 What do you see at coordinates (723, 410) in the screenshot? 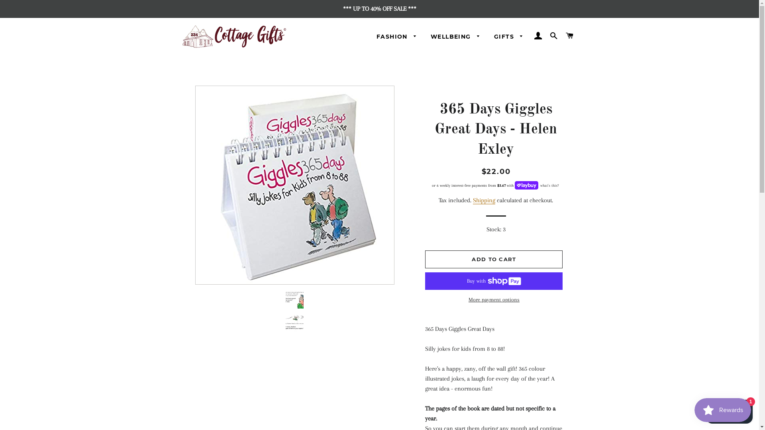
I see `Smile.io Rewards Program Launcher` at bounding box center [723, 410].